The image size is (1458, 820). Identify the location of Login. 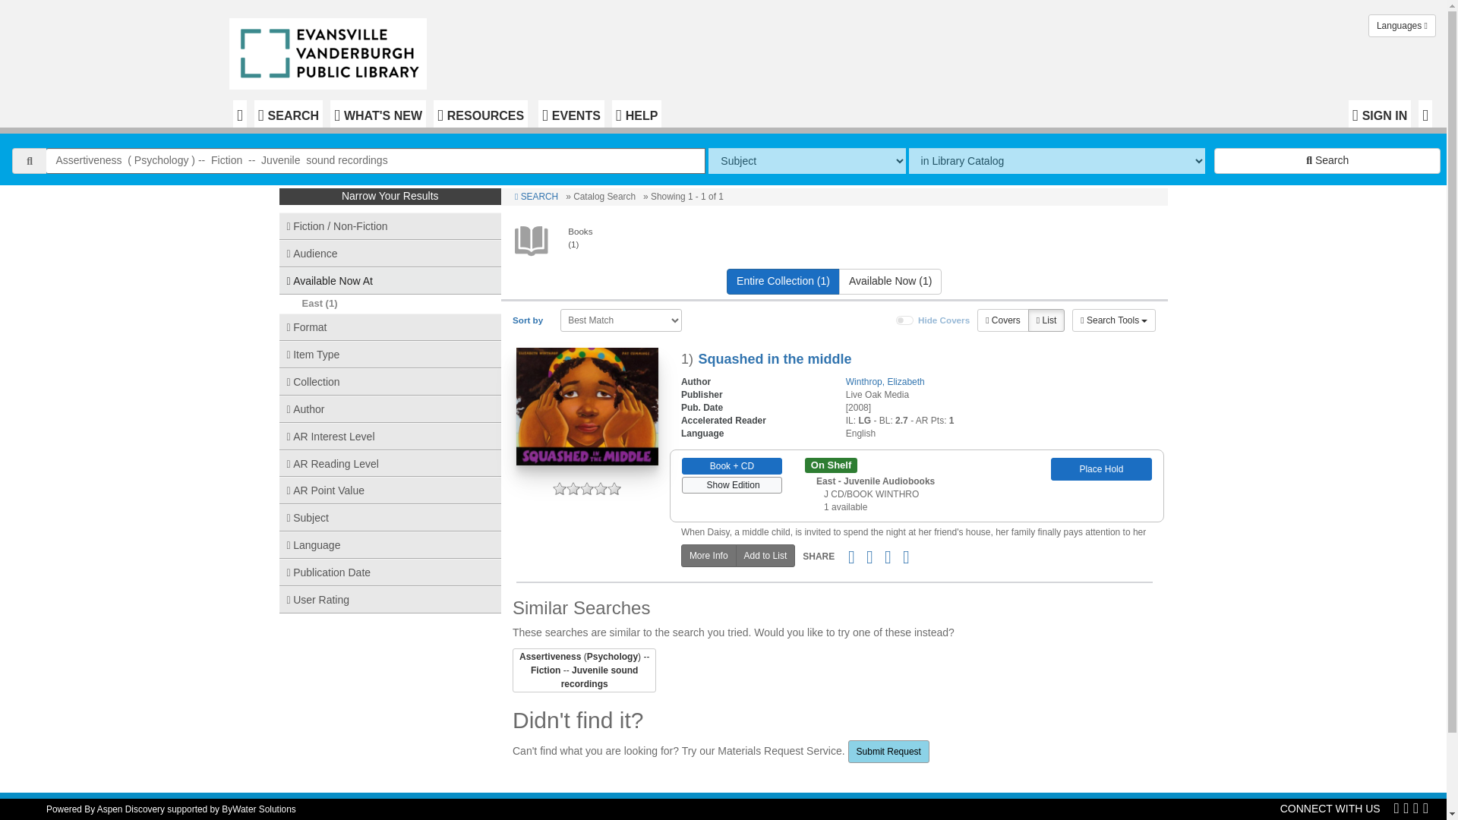
(1380, 114).